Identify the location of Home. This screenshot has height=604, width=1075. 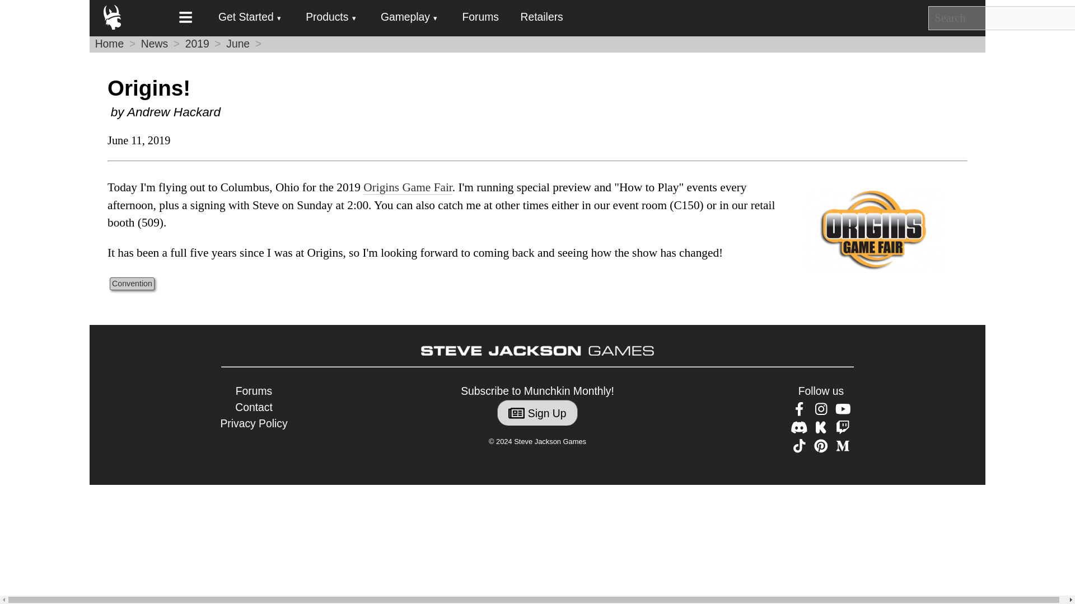
(110, 44).